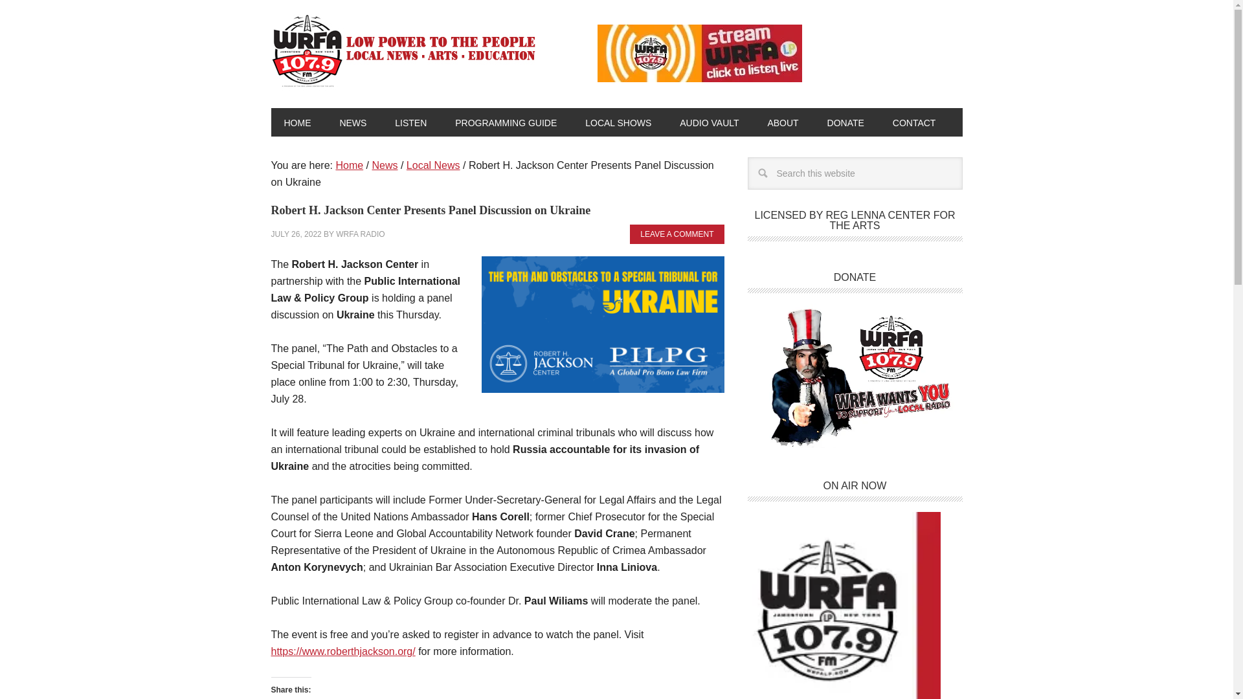  I want to click on LOCAL SHOWS, so click(618, 122).